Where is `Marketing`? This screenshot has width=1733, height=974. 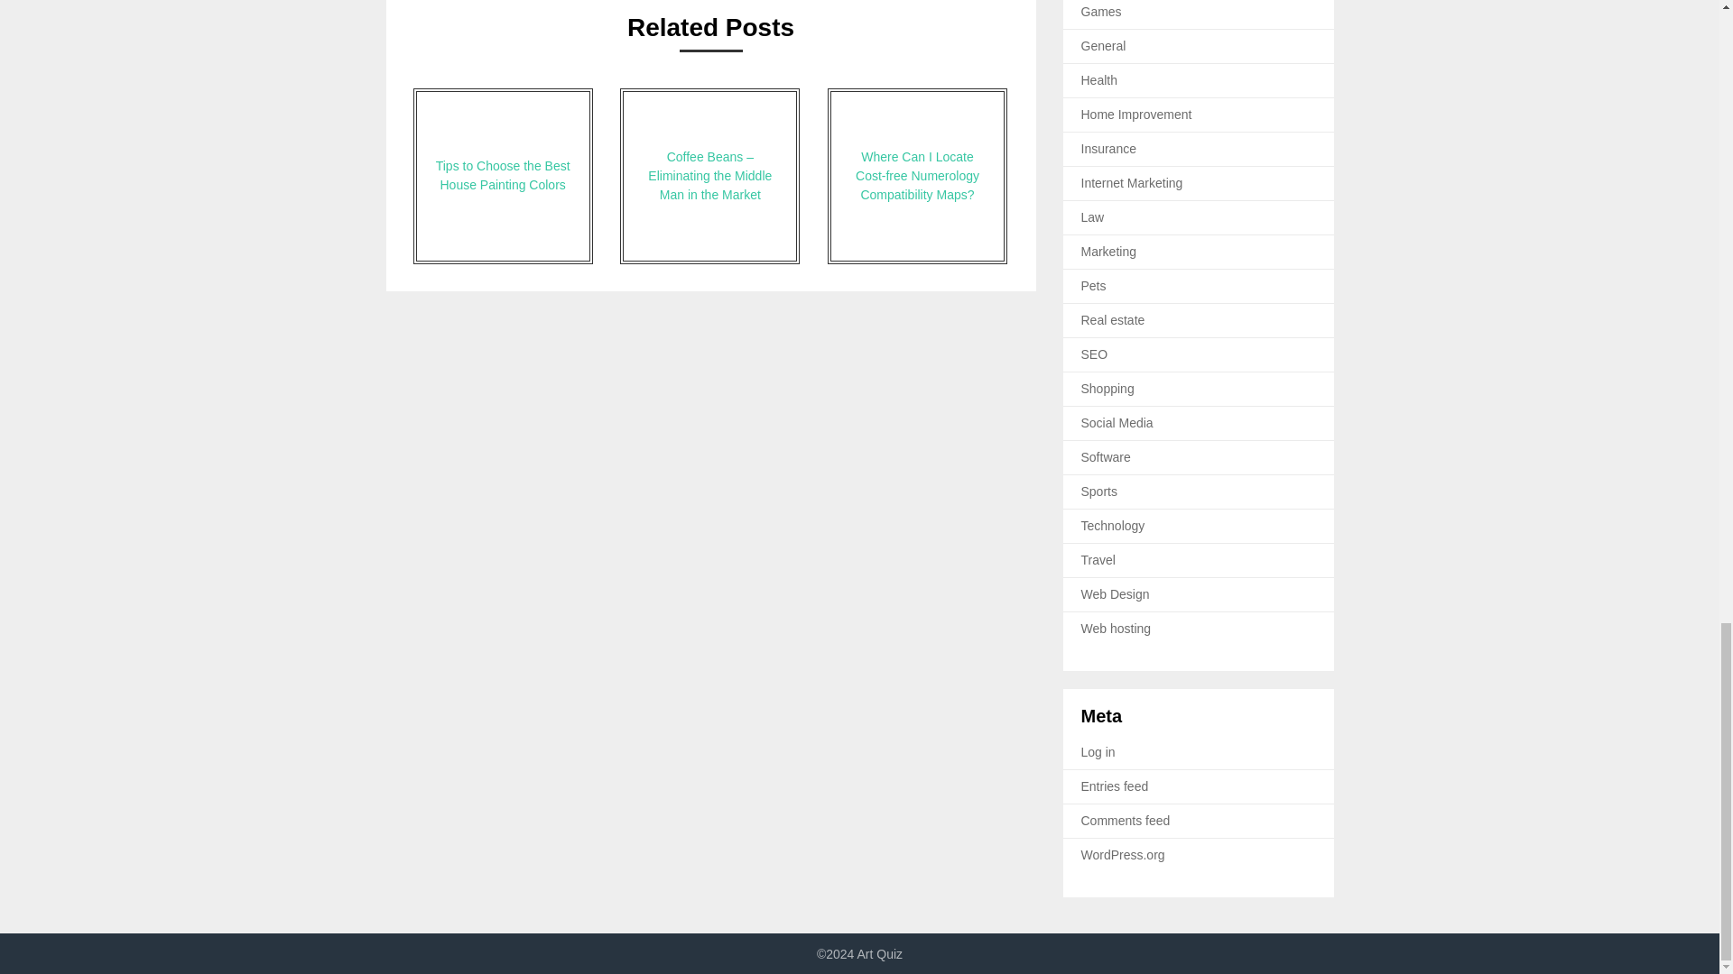
Marketing is located at coordinates (1108, 252).